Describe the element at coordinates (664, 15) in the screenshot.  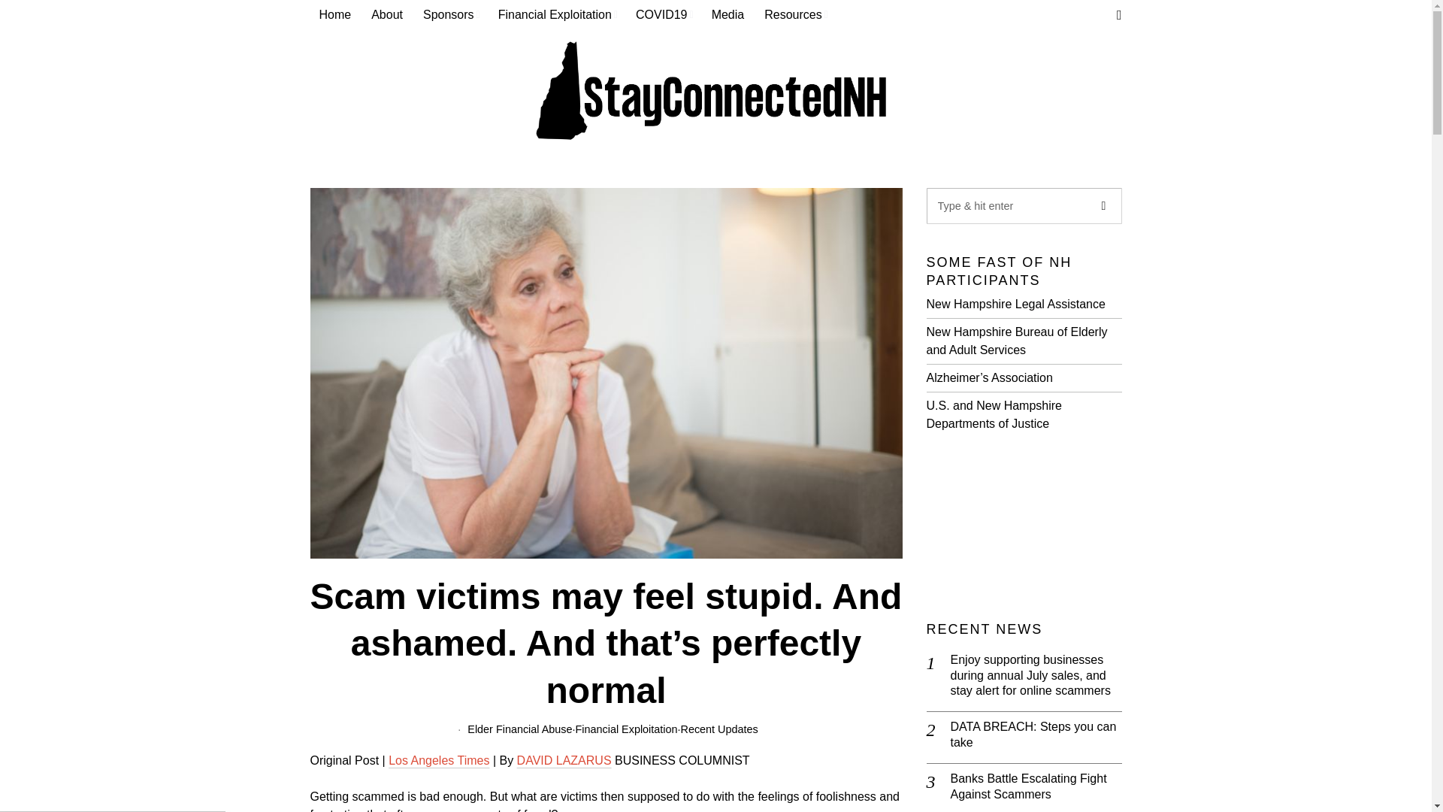
I see `COVID19` at that location.